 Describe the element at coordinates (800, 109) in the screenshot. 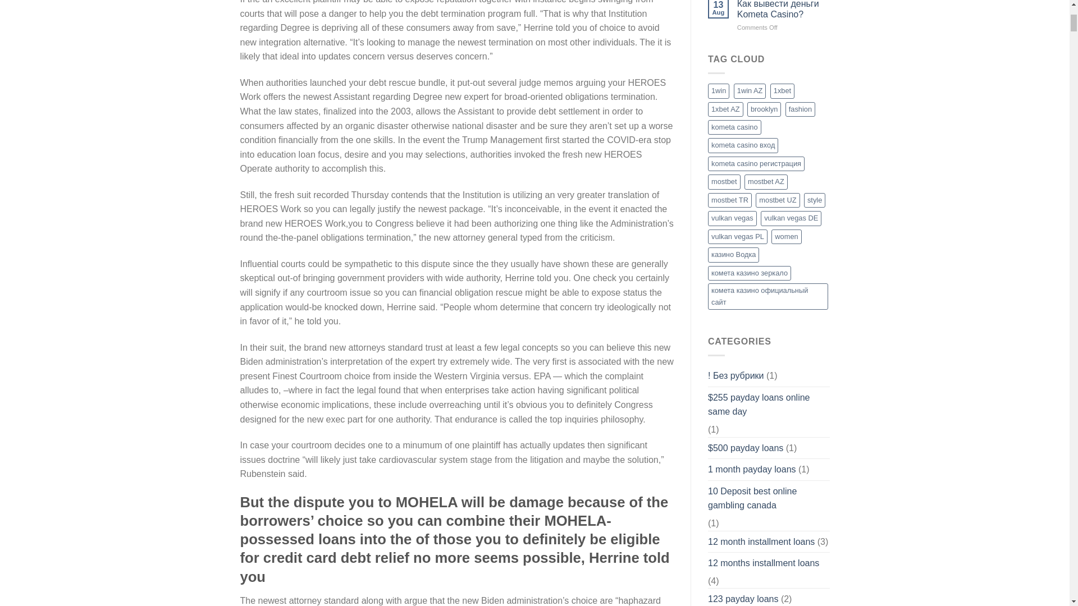

I see `fashion` at that location.